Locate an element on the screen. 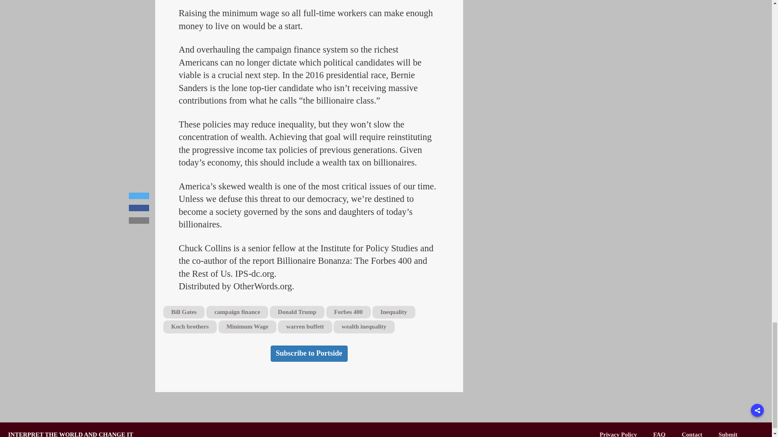 This screenshot has height=437, width=778. wealth inequality is located at coordinates (364, 326).